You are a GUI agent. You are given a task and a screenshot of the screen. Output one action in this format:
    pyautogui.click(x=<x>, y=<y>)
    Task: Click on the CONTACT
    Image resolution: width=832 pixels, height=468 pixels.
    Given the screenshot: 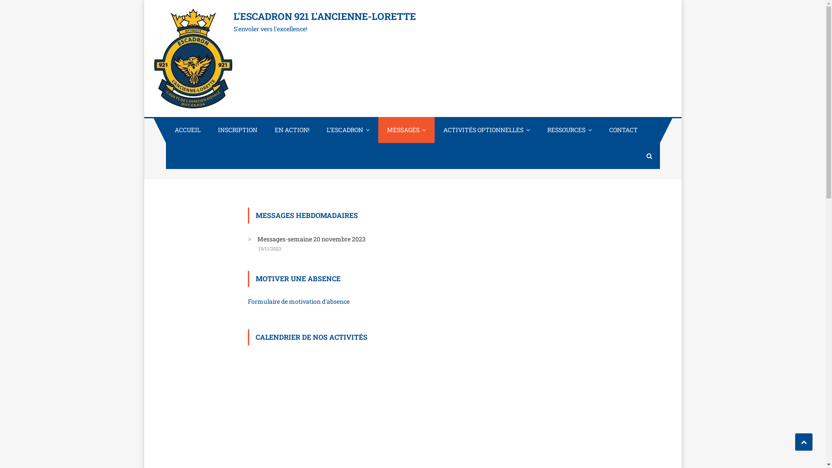 What is the action you would take?
    pyautogui.click(x=624, y=130)
    